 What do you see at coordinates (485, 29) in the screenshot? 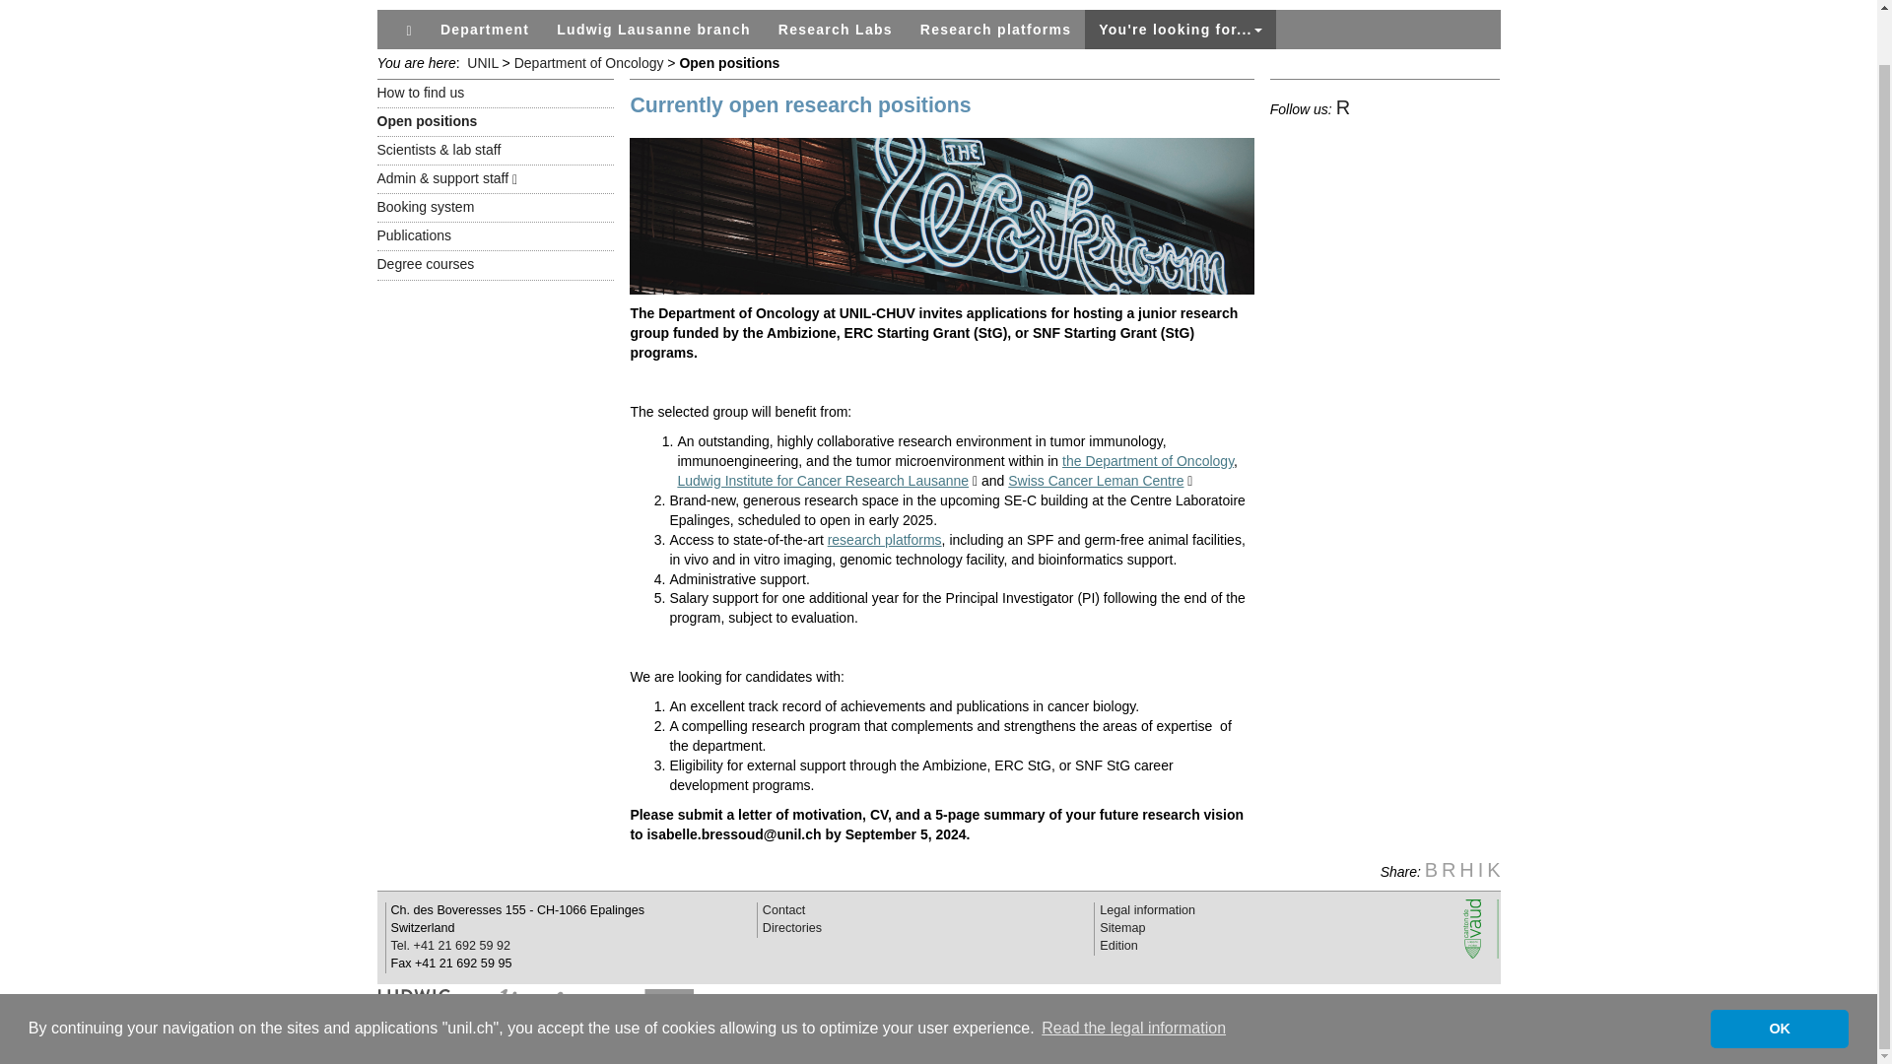
I see `Department` at bounding box center [485, 29].